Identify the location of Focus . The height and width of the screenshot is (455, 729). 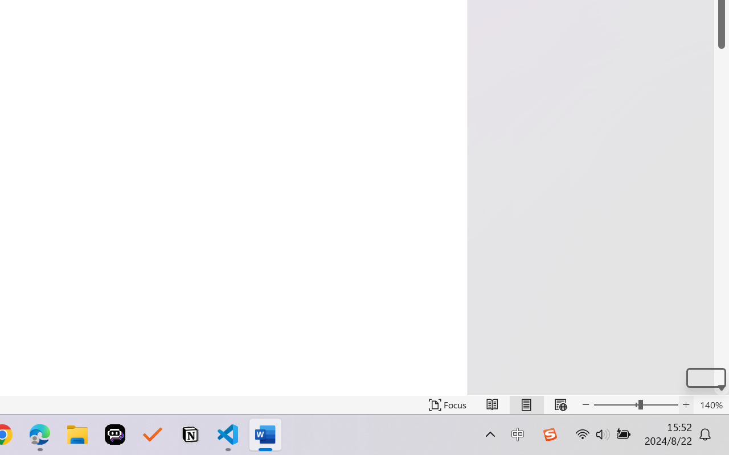
(448, 405).